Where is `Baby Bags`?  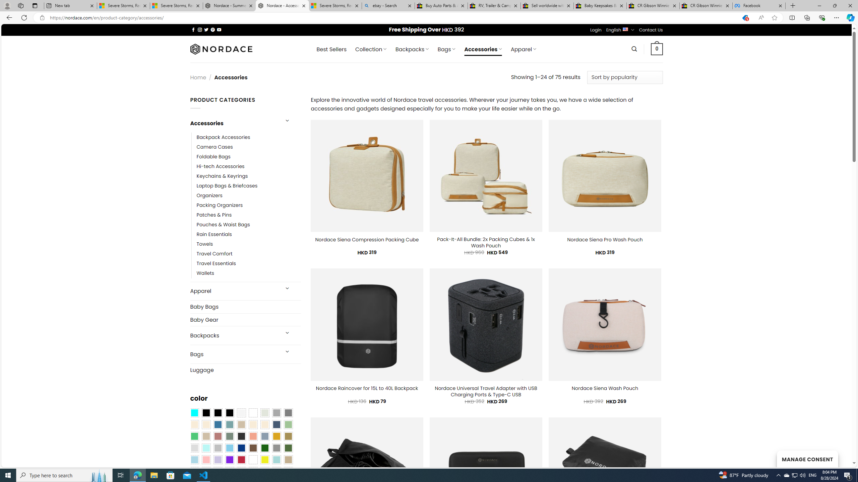
Baby Bags is located at coordinates (245, 307).